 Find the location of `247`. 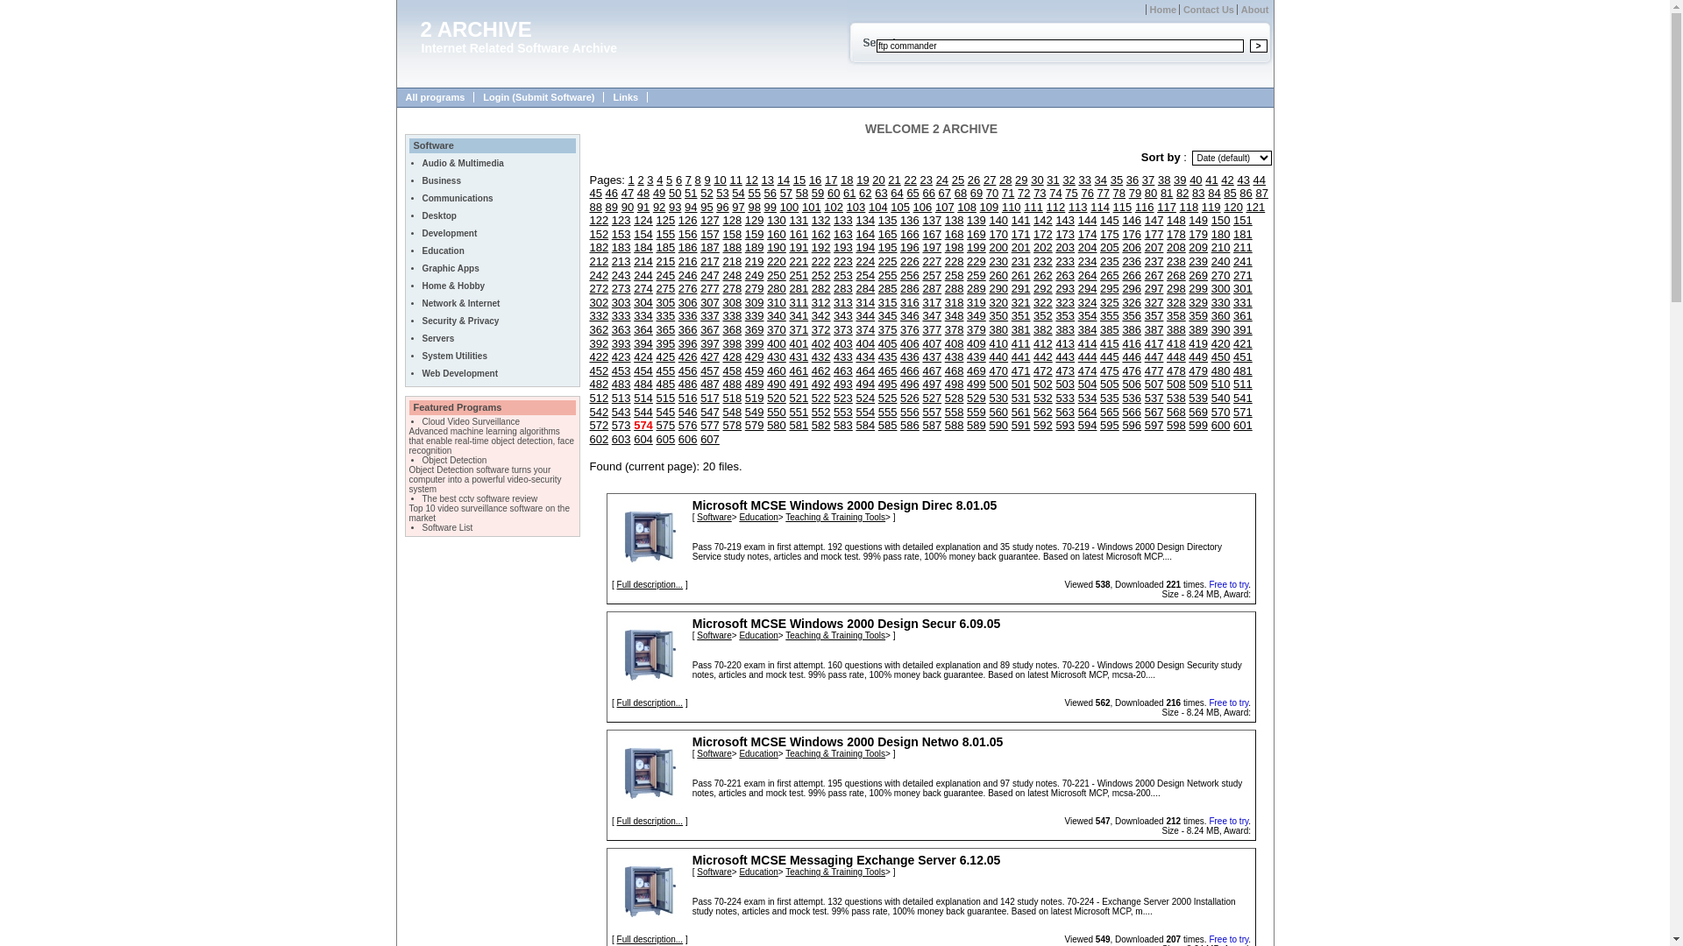

247 is located at coordinates (710, 275).